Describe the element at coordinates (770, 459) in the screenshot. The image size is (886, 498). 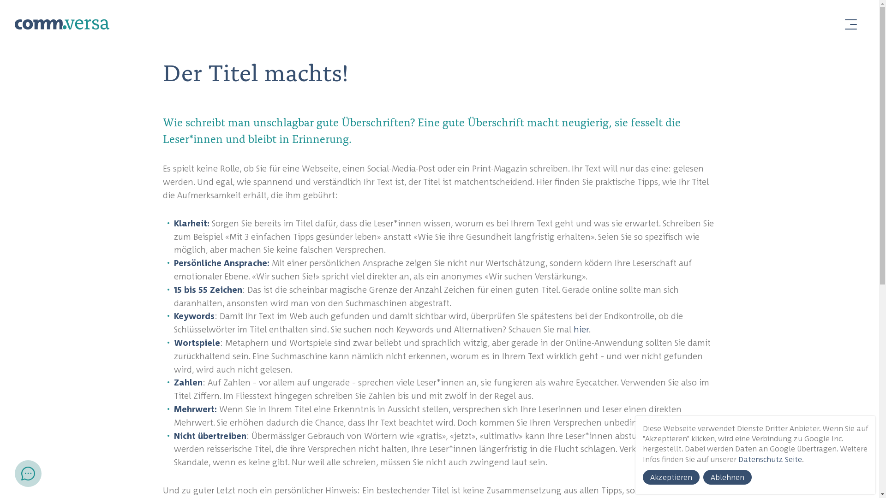
I see `Datenschutz Seite` at that location.